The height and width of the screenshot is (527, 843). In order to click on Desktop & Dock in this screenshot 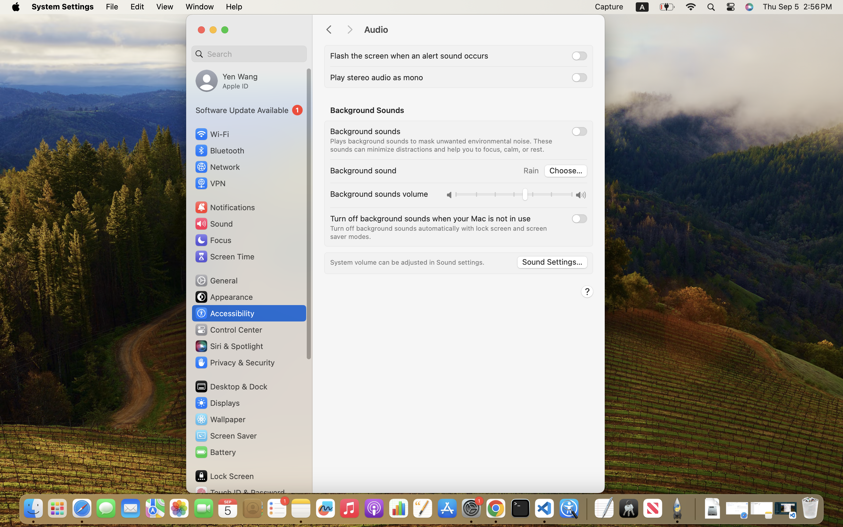, I will do `click(231, 386)`.